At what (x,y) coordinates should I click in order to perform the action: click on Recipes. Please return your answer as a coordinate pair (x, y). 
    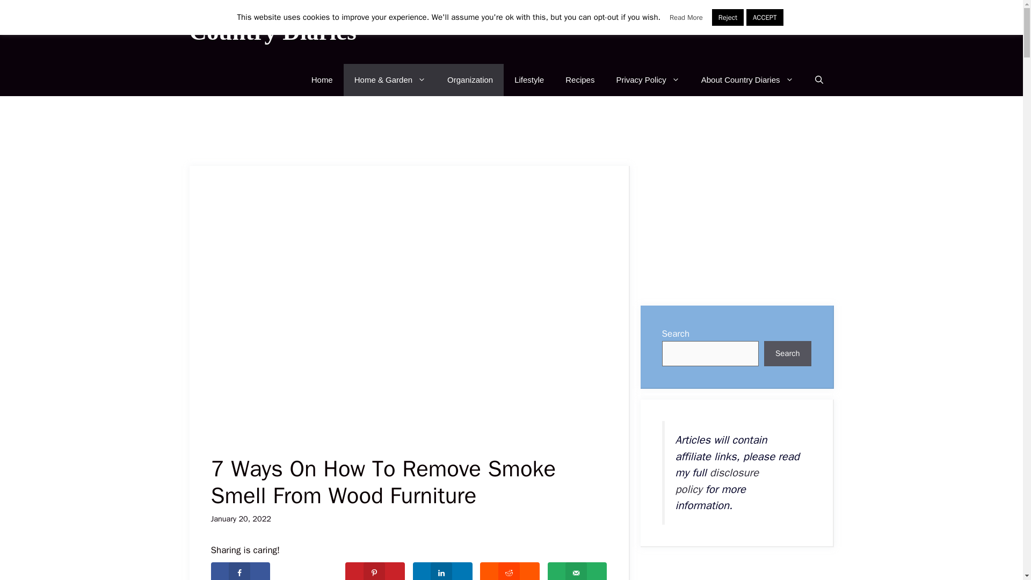
    Looking at the image, I should click on (580, 79).